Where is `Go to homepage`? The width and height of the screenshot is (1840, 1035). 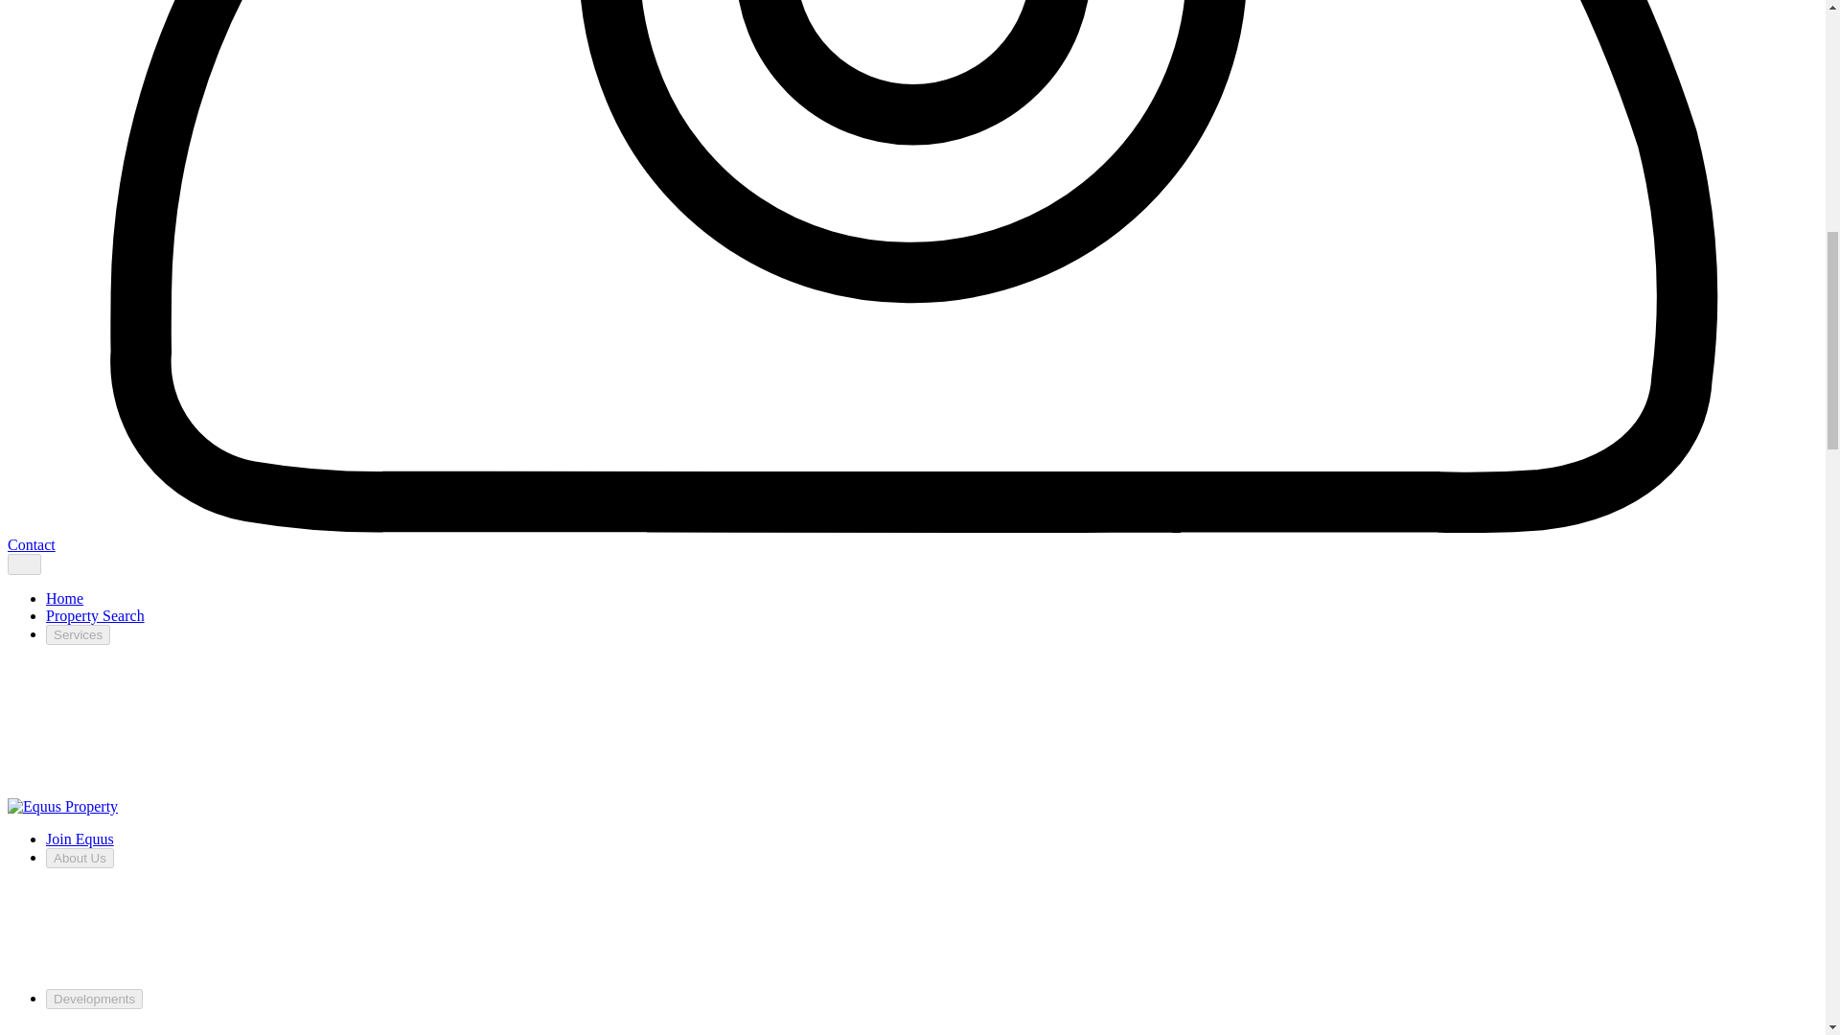
Go to homepage is located at coordinates (61, 805).